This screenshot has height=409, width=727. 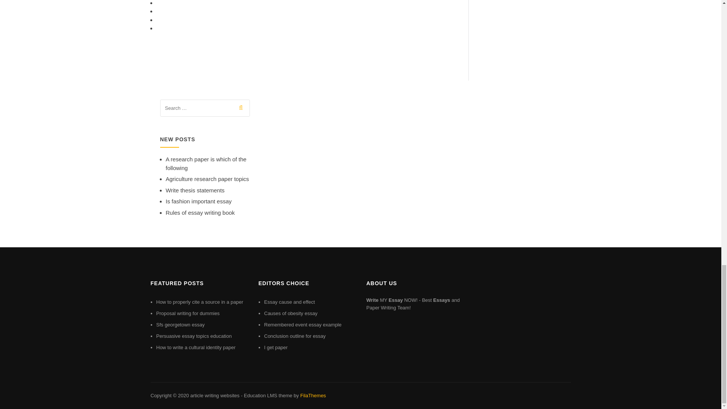 I want to click on Remembered event essay example, so click(x=303, y=325).